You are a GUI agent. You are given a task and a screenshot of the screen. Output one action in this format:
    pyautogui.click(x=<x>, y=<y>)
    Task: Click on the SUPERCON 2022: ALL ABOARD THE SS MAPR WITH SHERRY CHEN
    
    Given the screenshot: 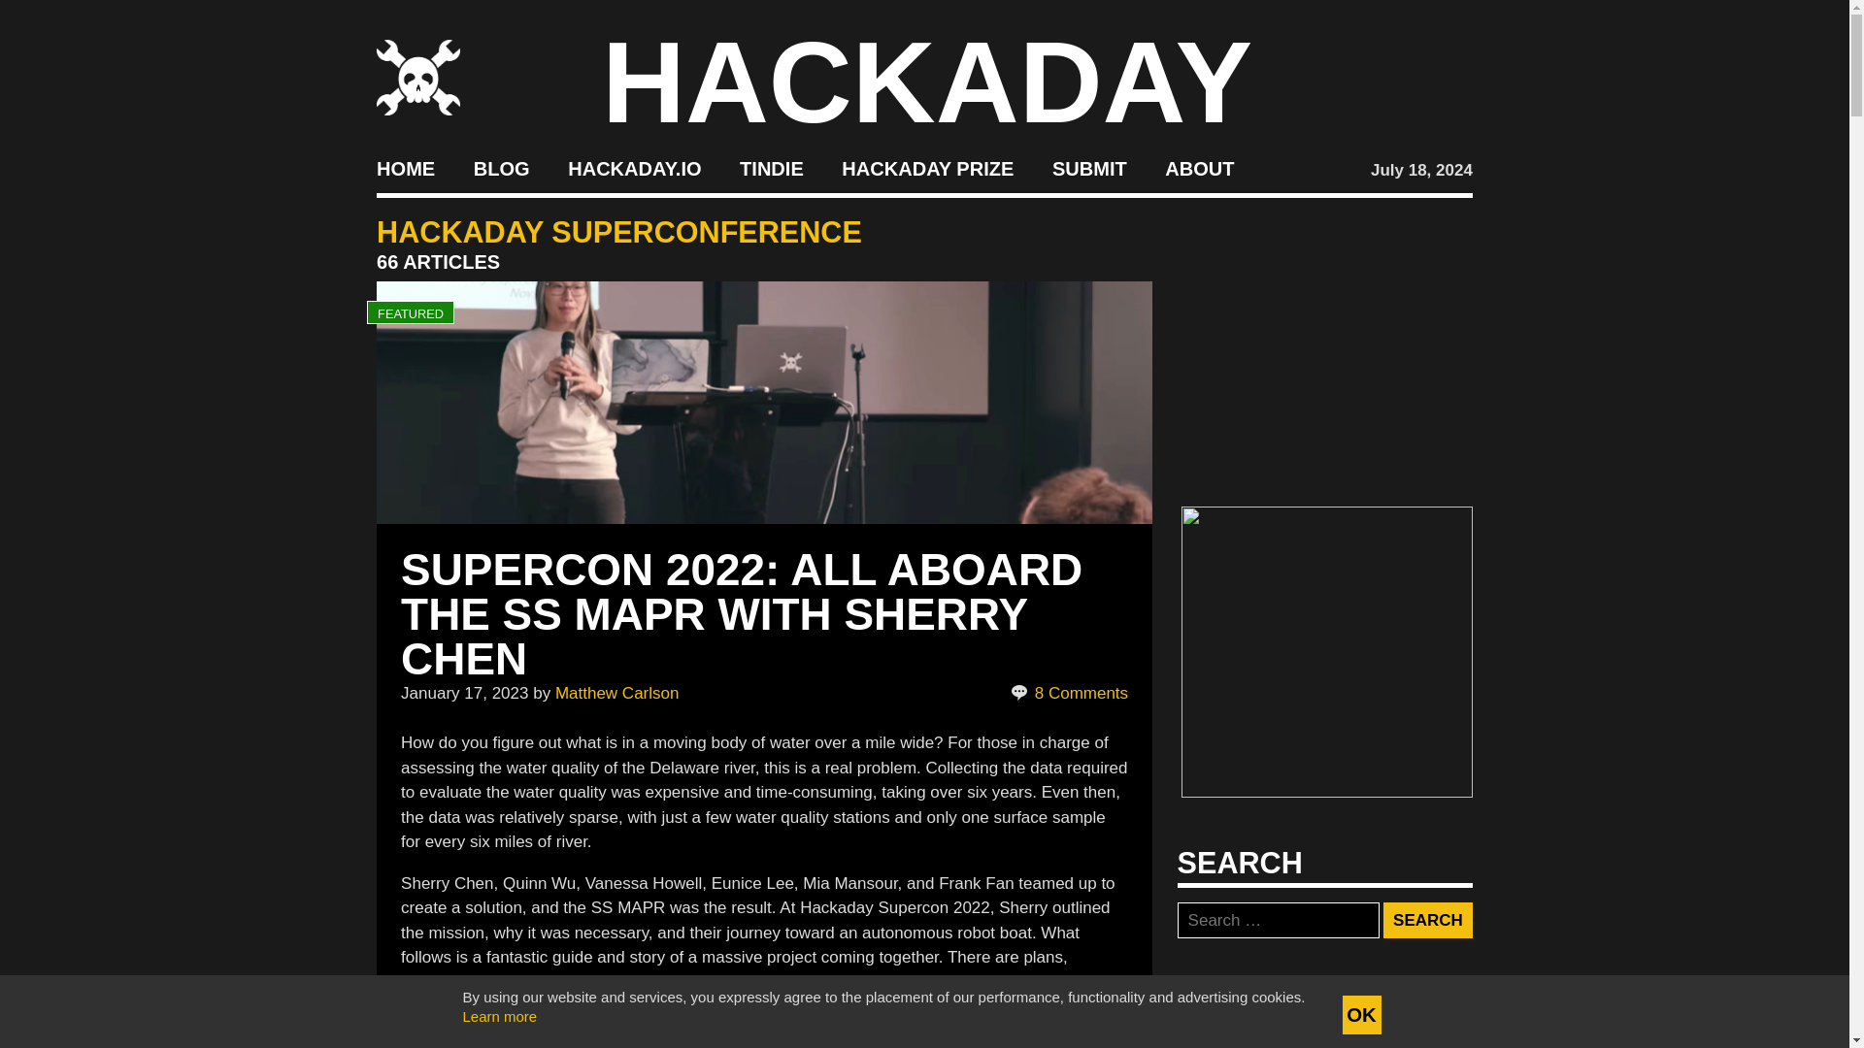 What is the action you would take?
    pyautogui.click(x=742, y=613)
    